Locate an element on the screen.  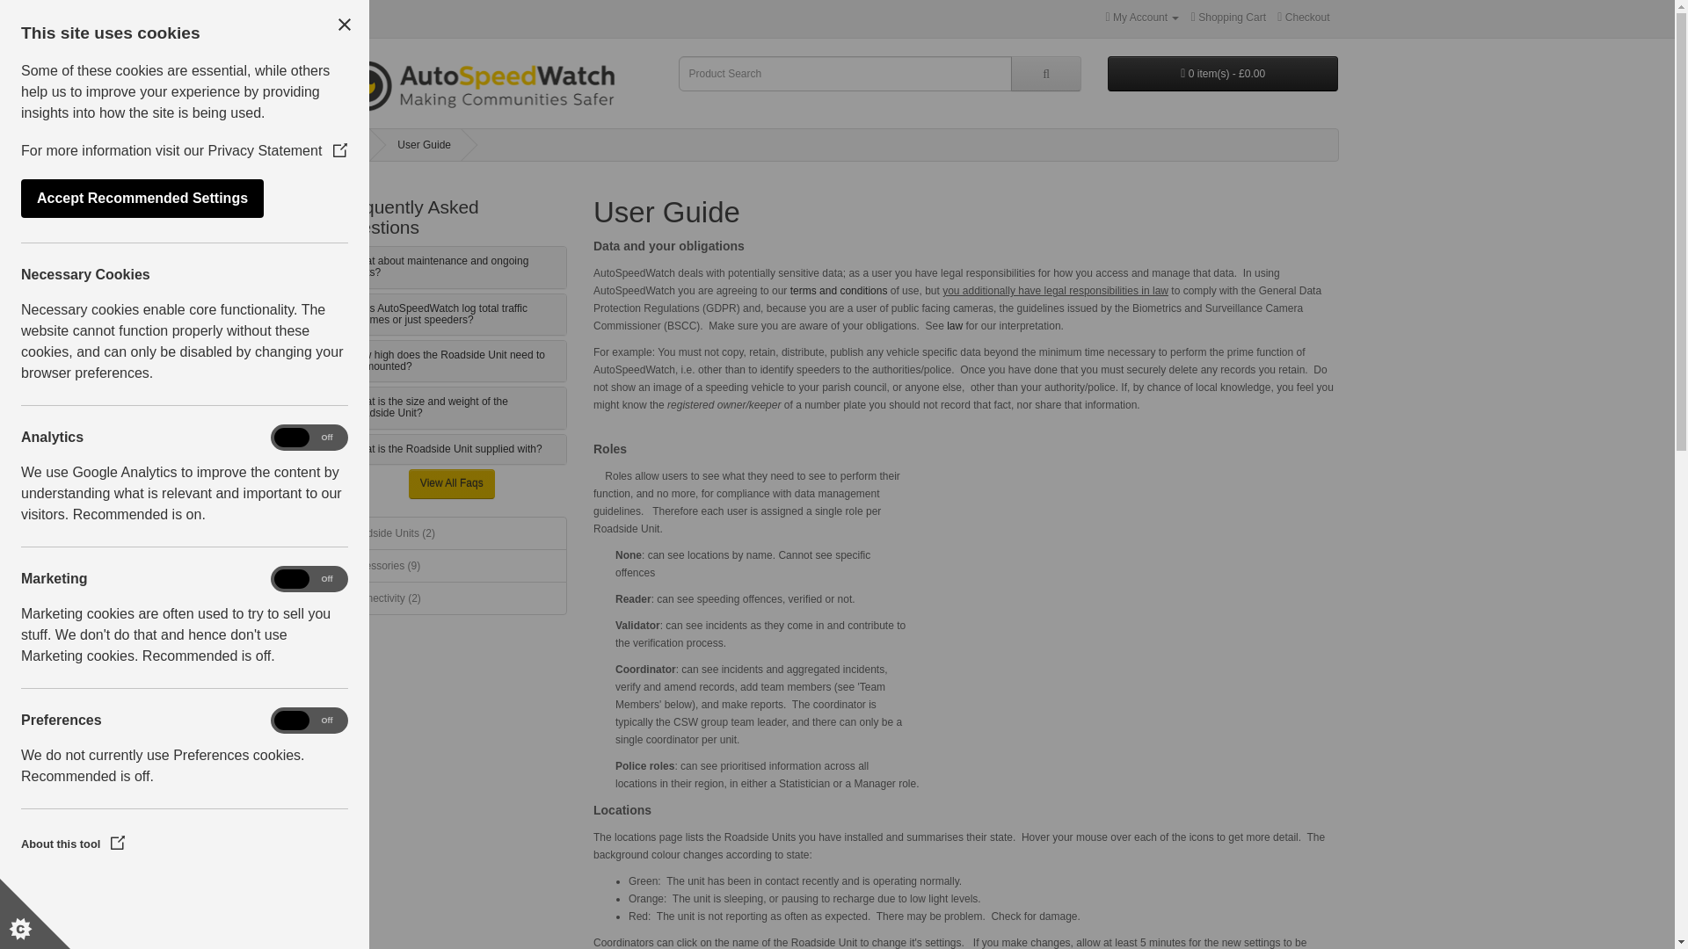
How high does the Roadside Unit need to be mounted? is located at coordinates (451, 361).